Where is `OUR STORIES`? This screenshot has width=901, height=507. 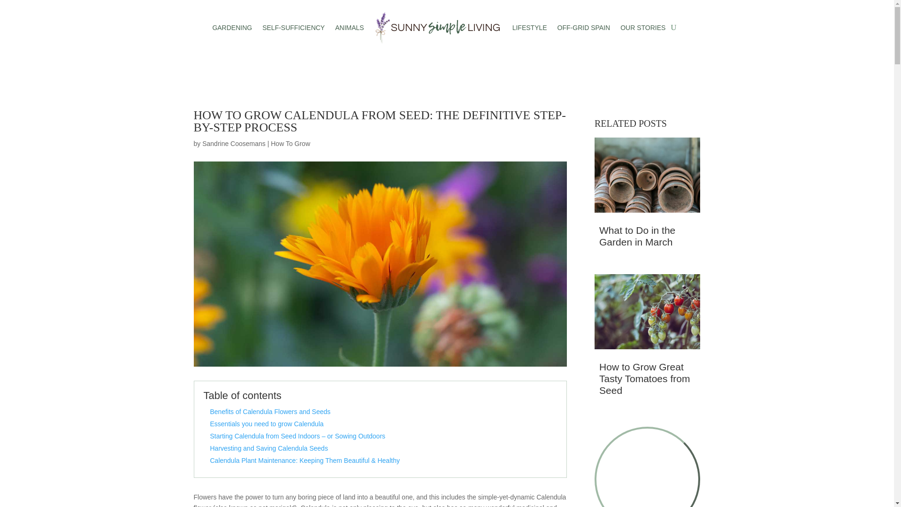
OUR STORIES is located at coordinates (643, 28).